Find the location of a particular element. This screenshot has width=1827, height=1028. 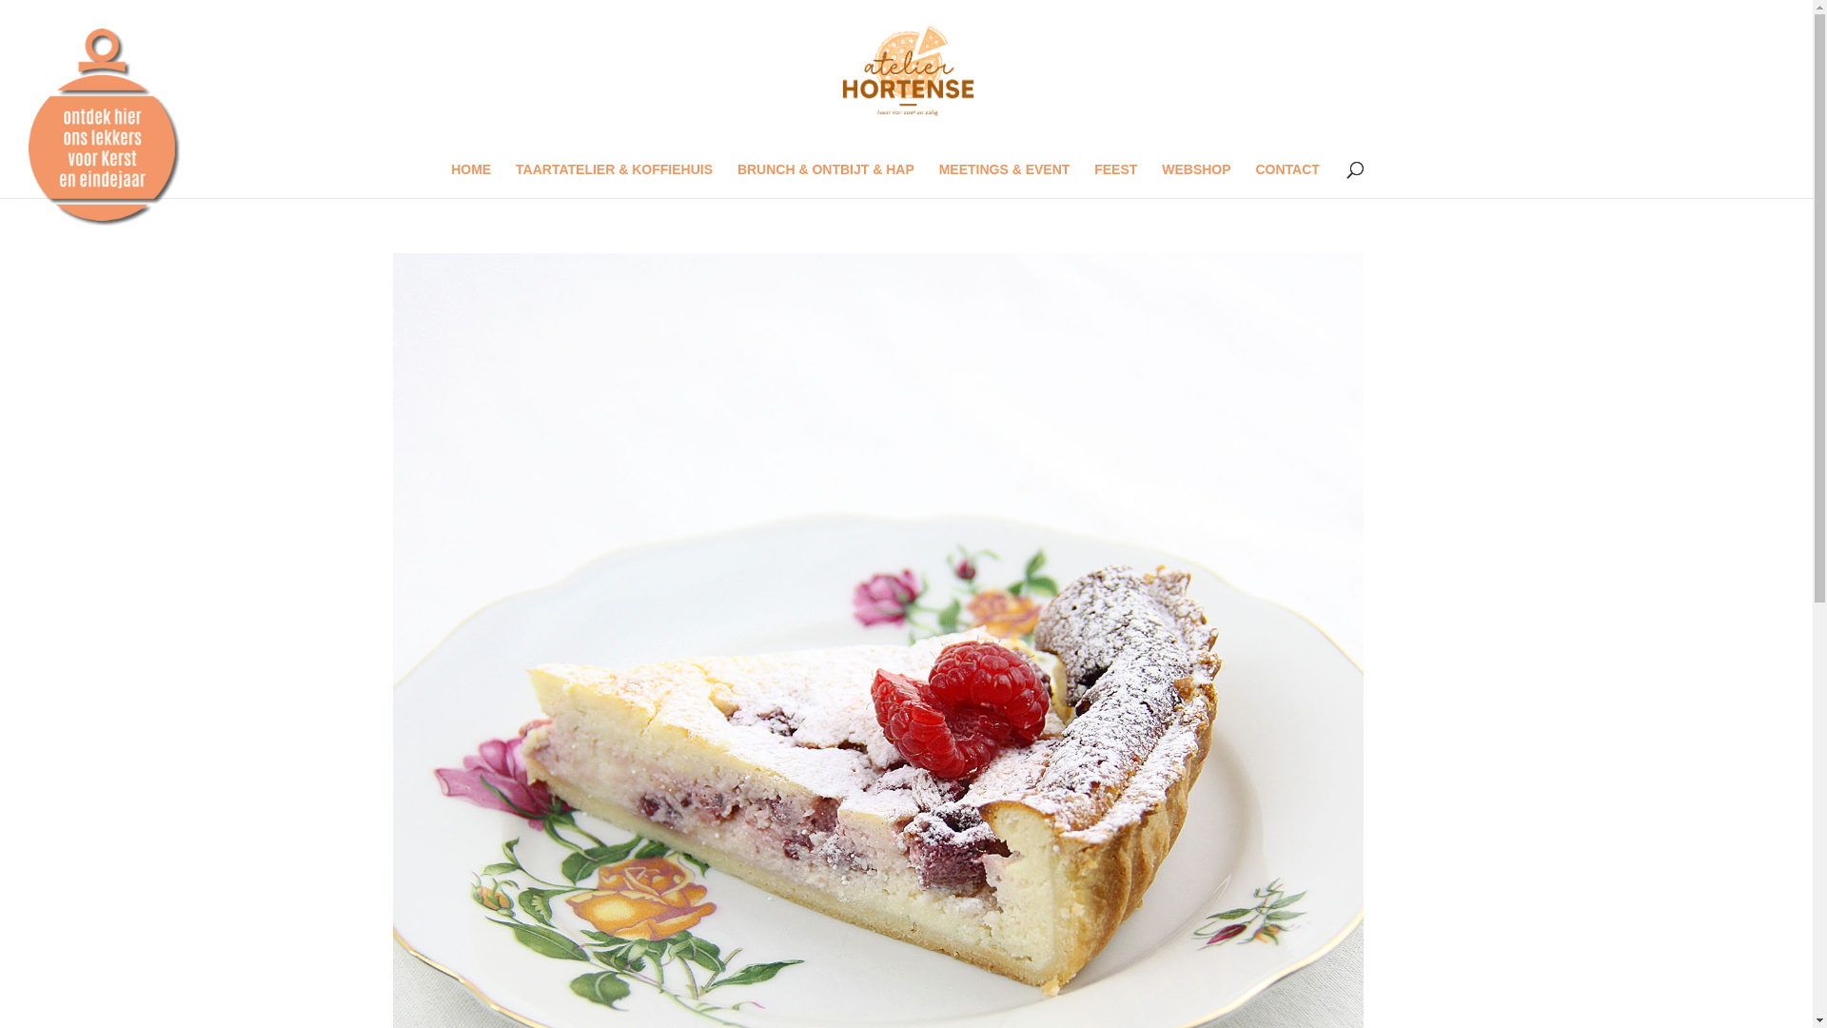

HOME is located at coordinates (471, 181).